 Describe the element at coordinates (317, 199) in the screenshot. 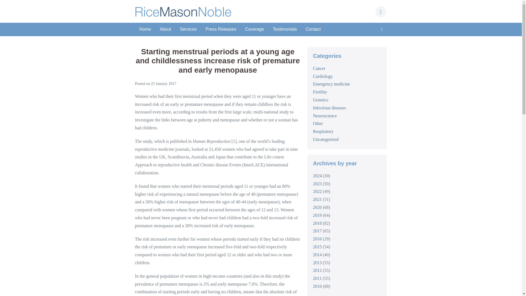

I see `2021` at that location.